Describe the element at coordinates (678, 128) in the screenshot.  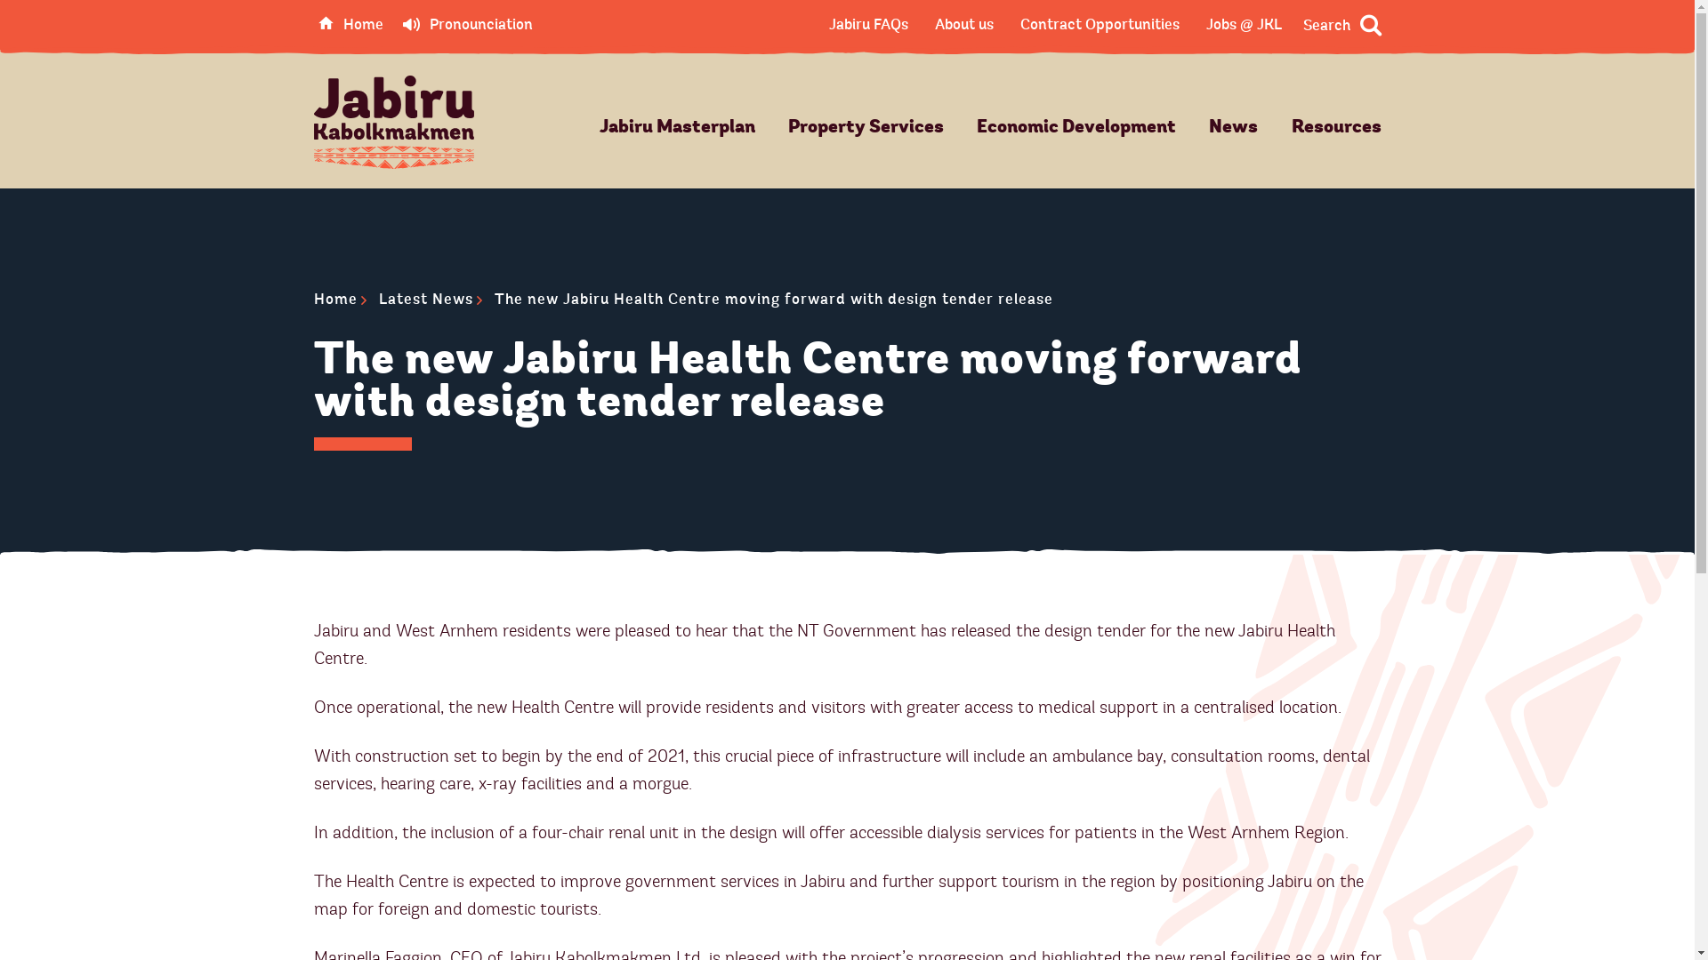
I see `Jabiru Masterplan` at that location.